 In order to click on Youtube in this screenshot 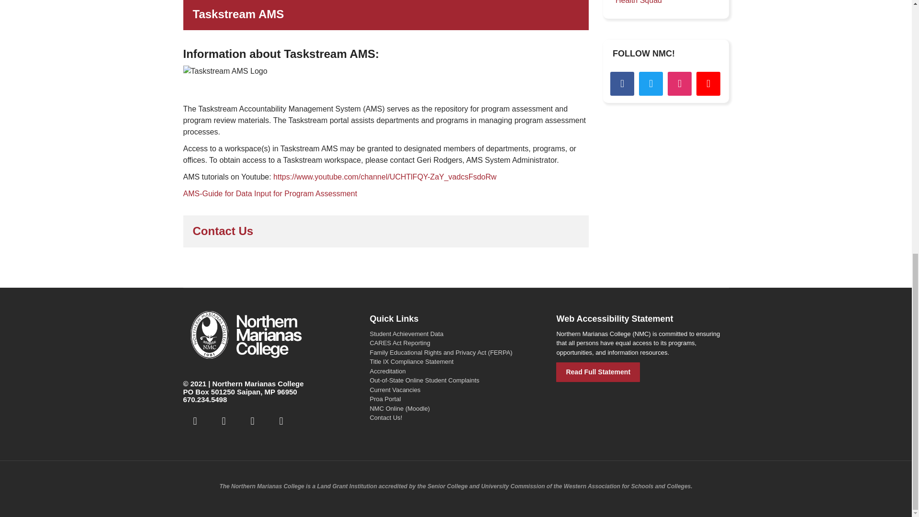, I will do `click(281, 421)`.